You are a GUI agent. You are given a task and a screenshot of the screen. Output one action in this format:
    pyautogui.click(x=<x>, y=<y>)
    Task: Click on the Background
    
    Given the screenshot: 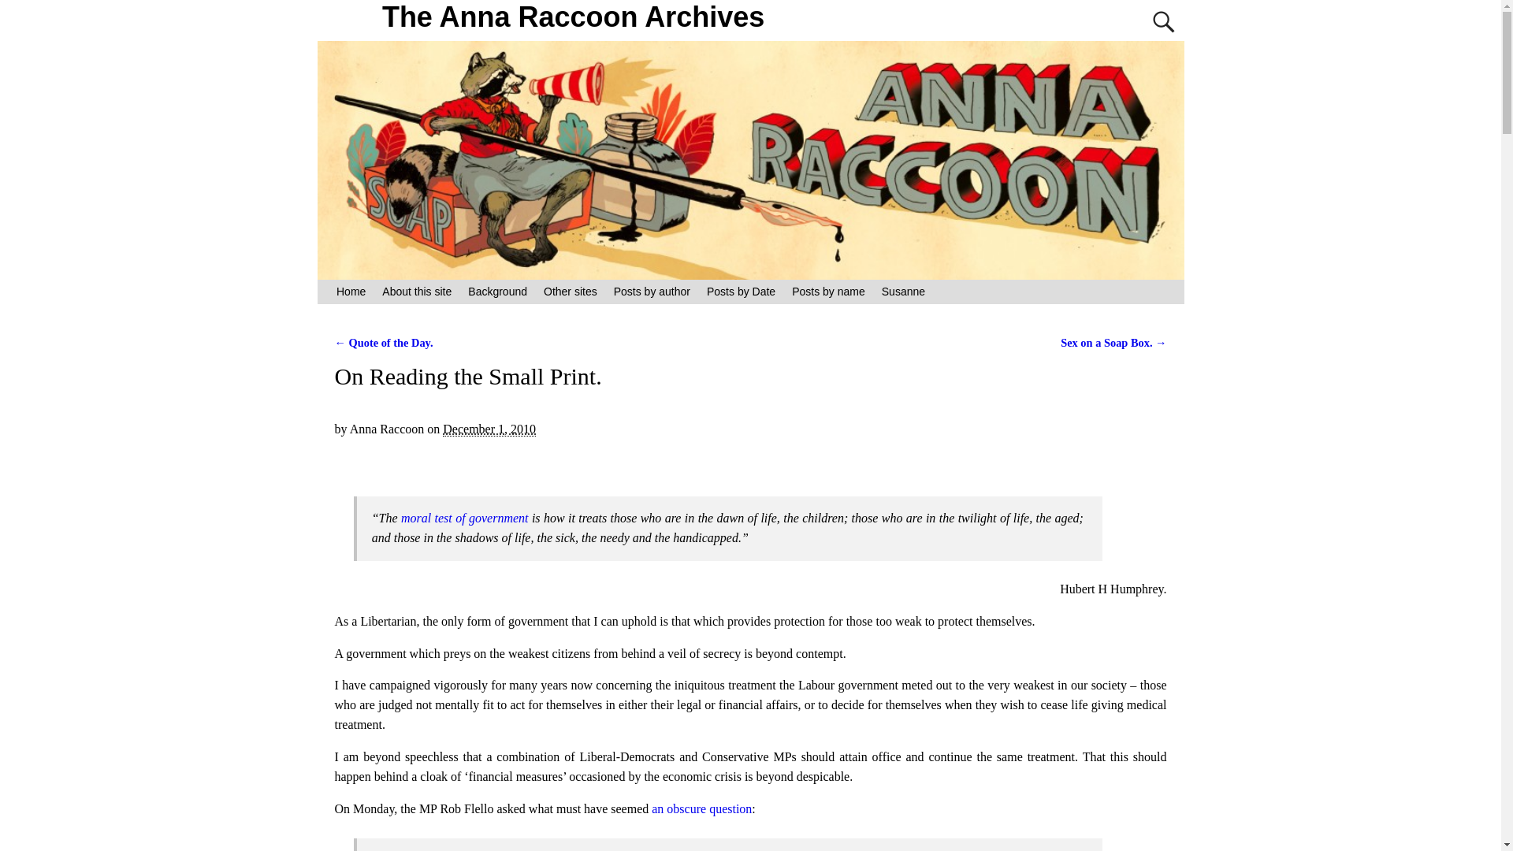 What is the action you would take?
    pyautogui.click(x=497, y=292)
    